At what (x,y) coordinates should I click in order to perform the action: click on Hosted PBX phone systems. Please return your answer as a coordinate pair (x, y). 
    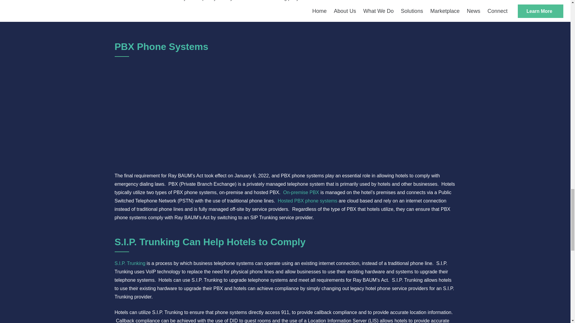
    Looking at the image, I should click on (307, 201).